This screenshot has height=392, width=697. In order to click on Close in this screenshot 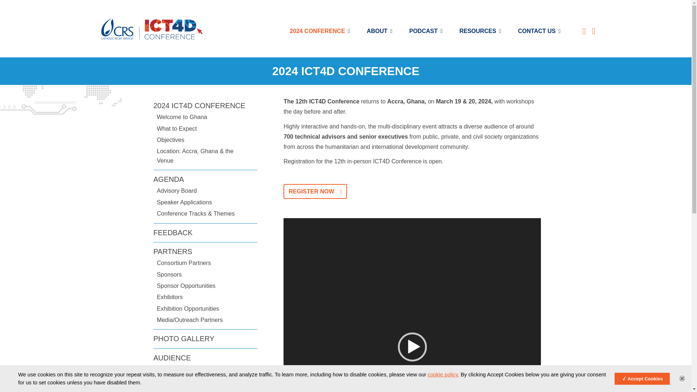, I will do `click(682, 379)`.